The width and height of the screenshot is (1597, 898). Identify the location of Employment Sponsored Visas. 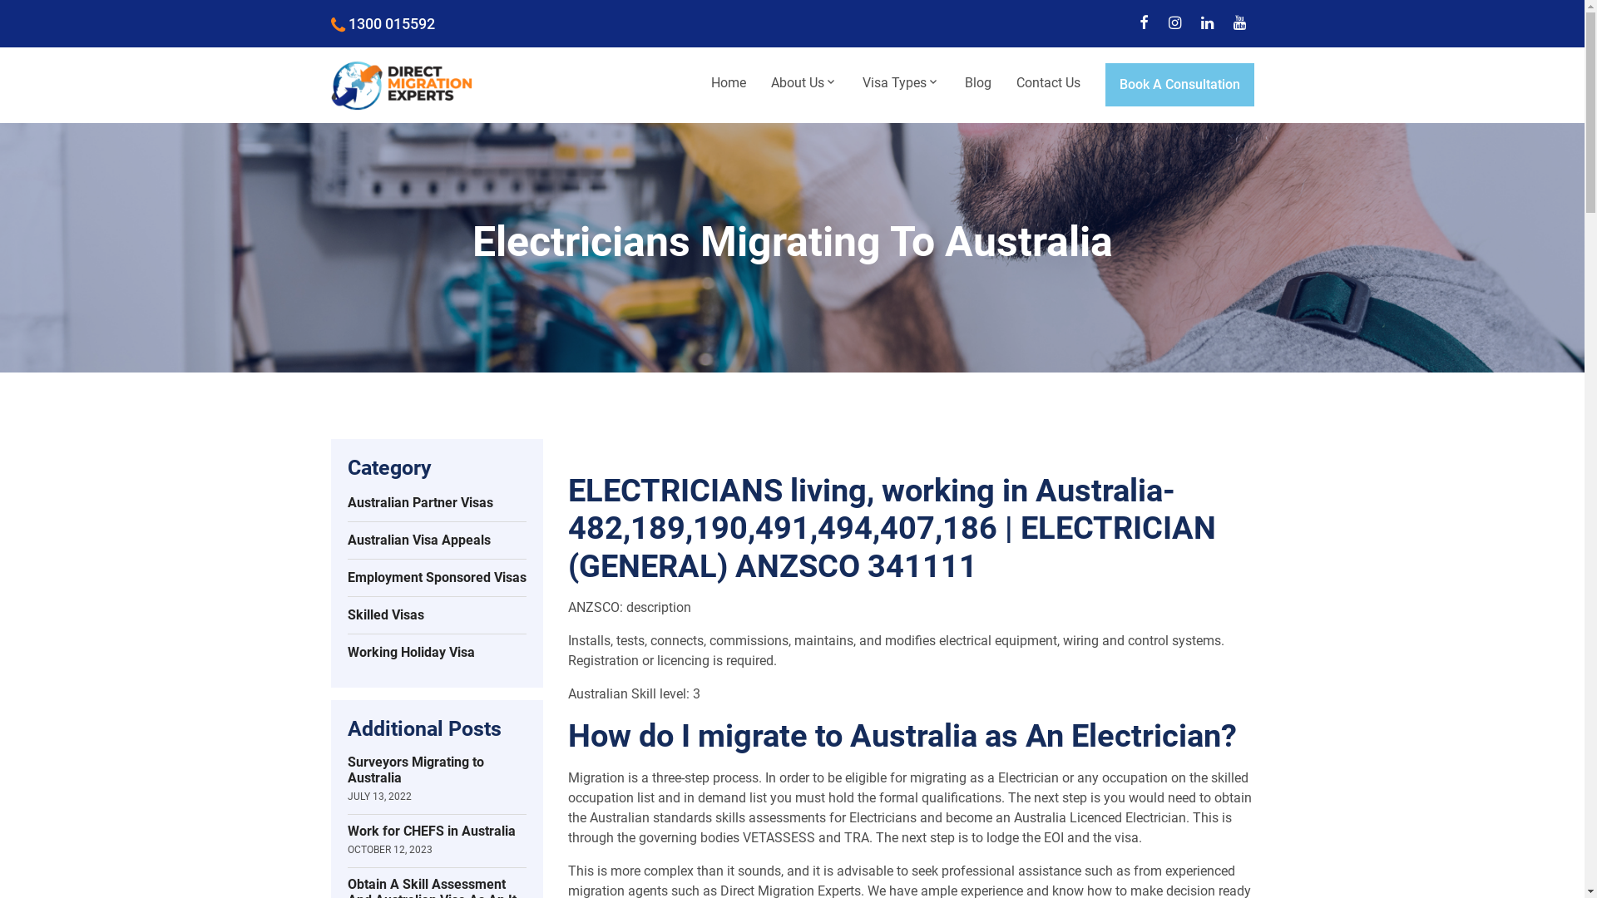
(438, 579).